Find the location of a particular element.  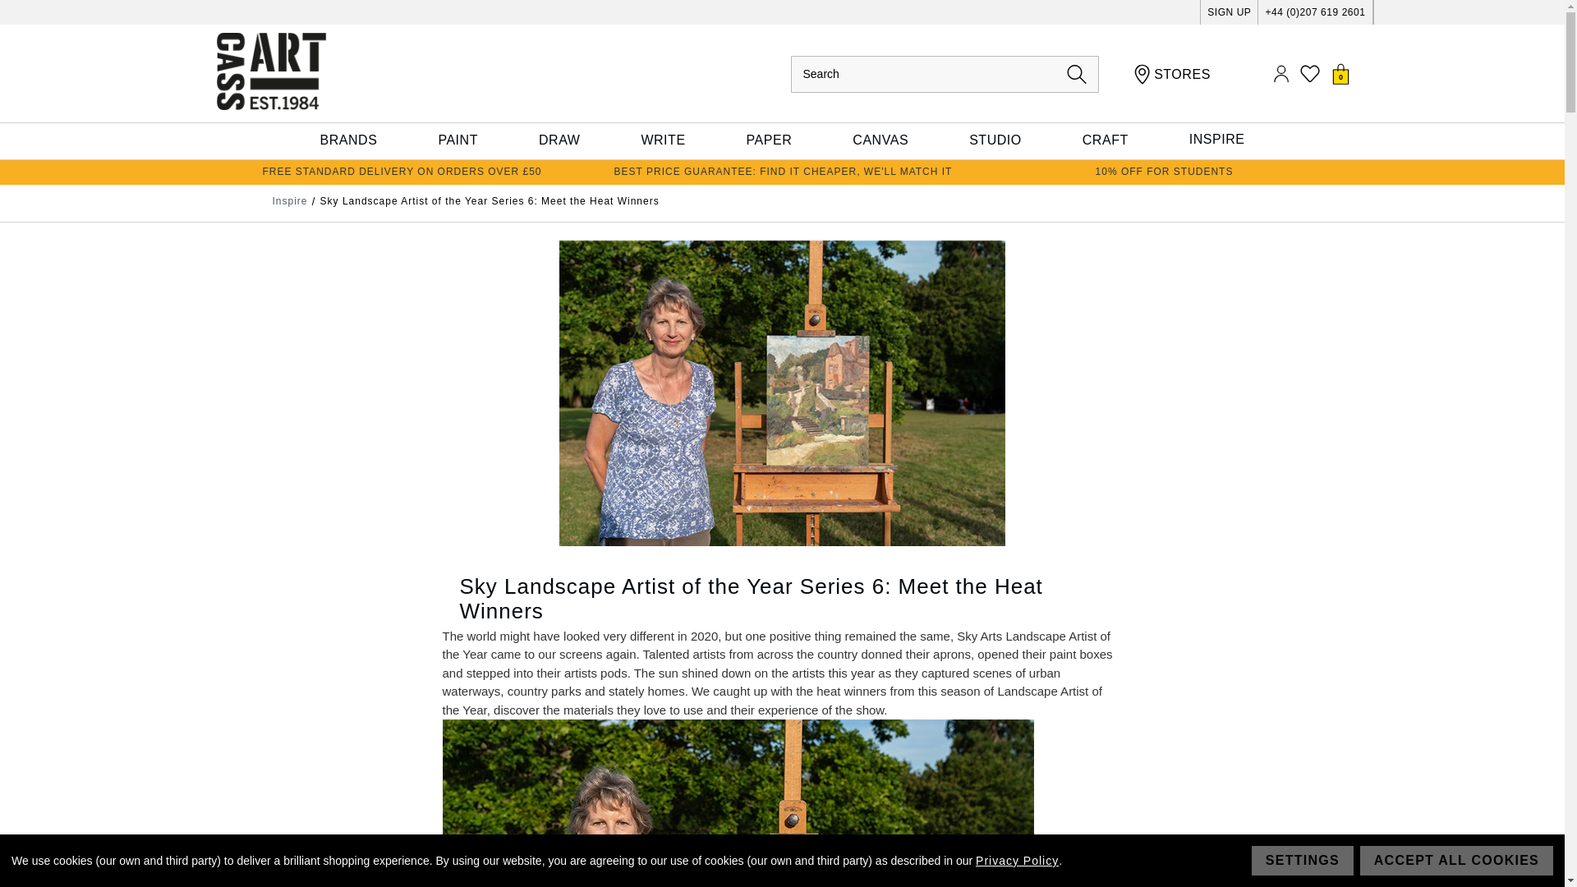

STORES is located at coordinates (1172, 74).